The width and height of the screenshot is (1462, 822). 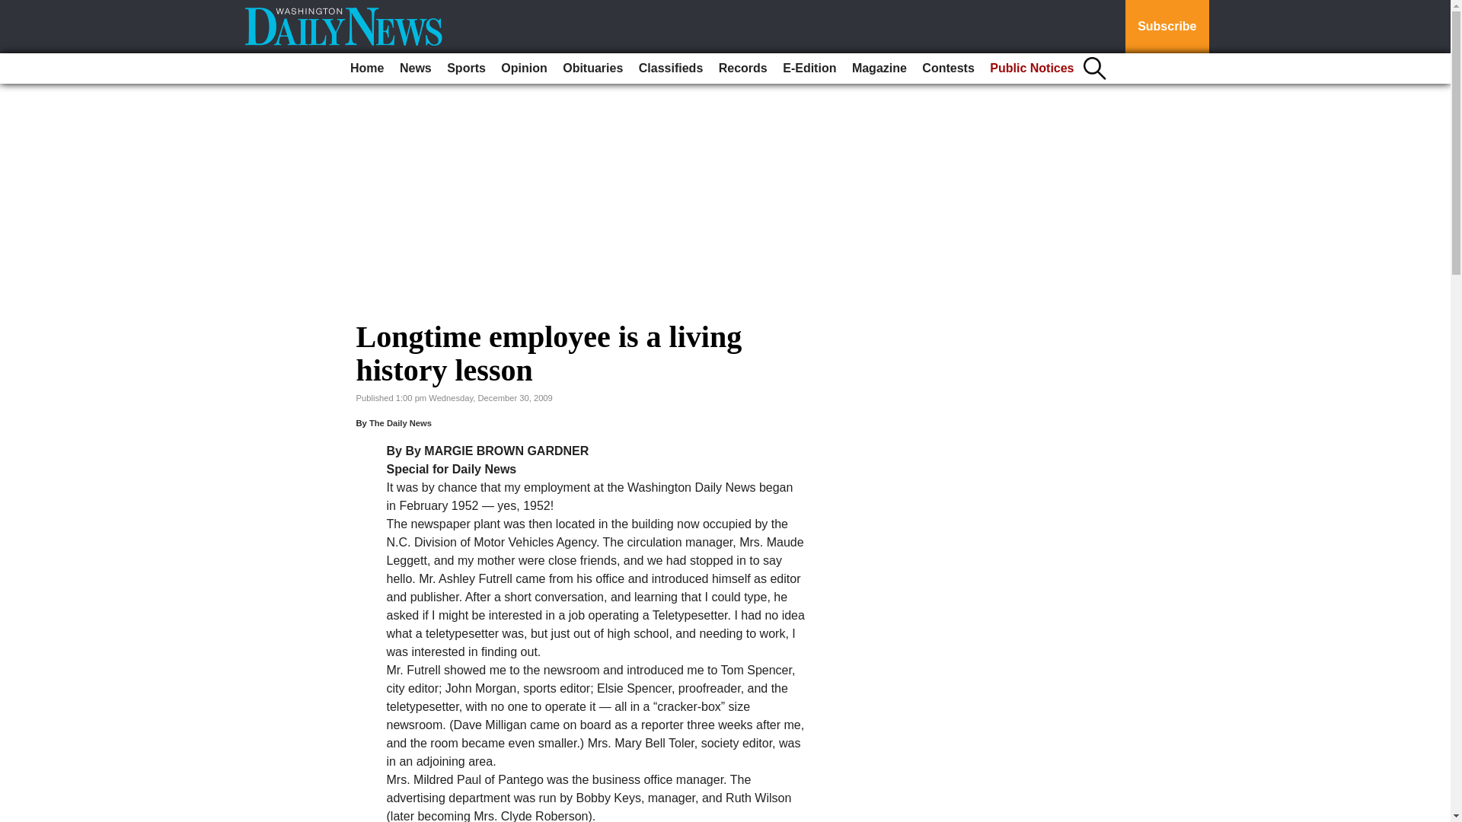 I want to click on Obituaries, so click(x=592, y=68).